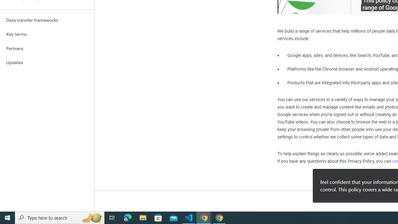 This screenshot has width=398, height=224. Describe the element at coordinates (302, 7) in the screenshot. I see `Mute (m)` at that location.